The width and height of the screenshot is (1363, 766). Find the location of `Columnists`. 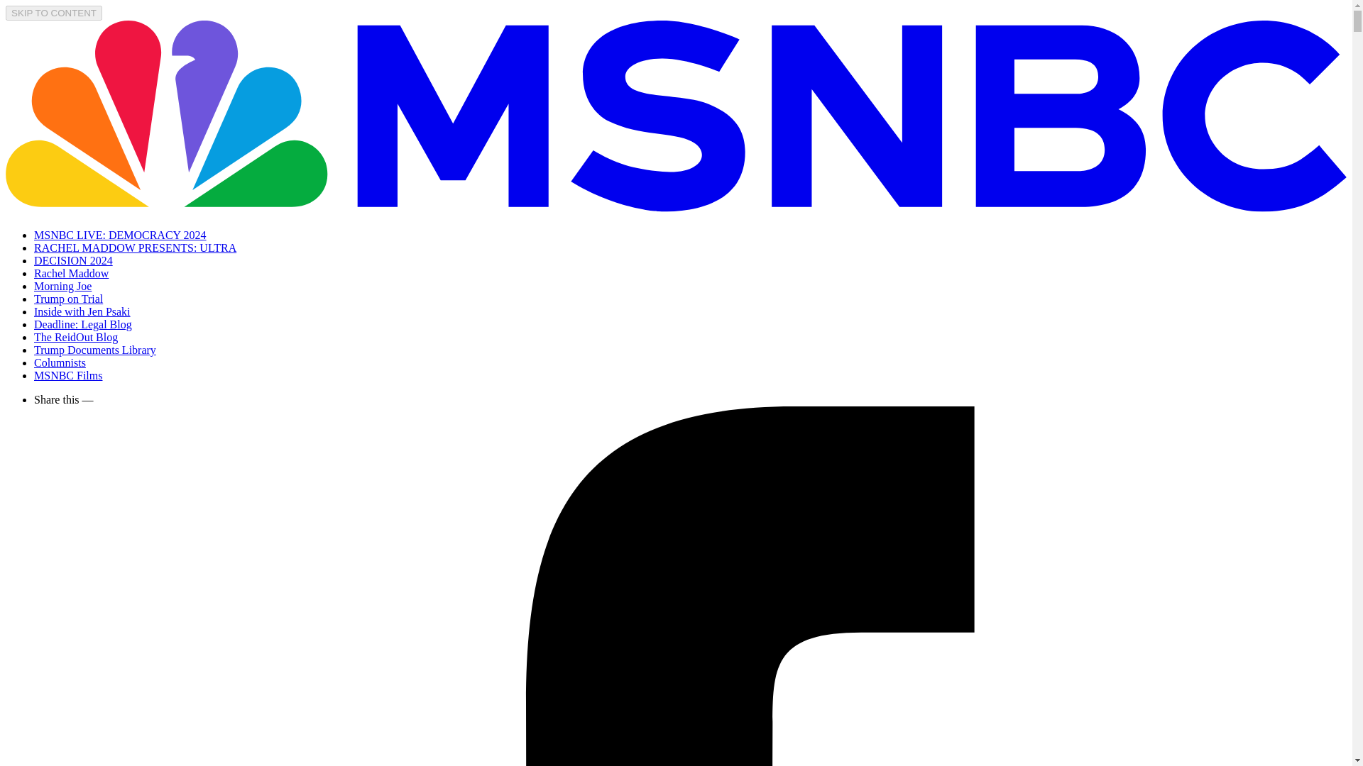

Columnists is located at coordinates (60, 362).